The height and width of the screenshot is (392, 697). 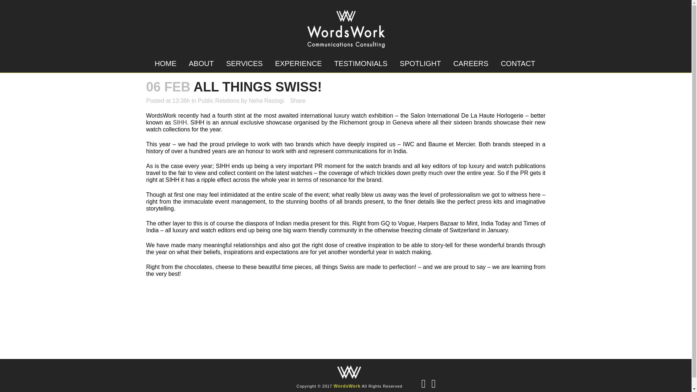 I want to click on WordsWork, so click(x=347, y=386).